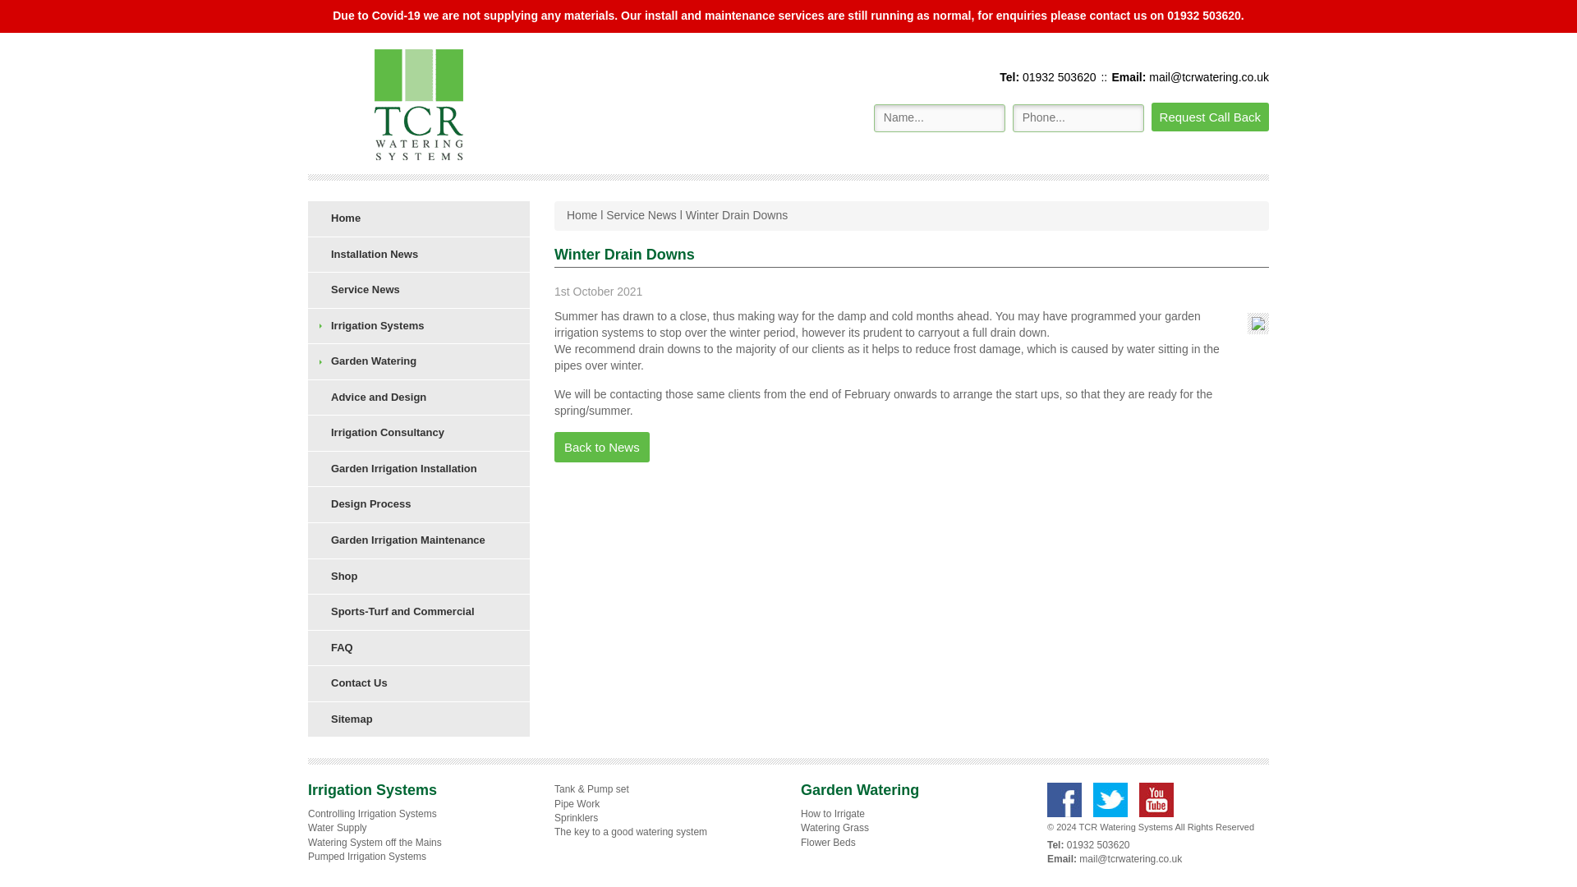 This screenshot has width=1577, height=887. Describe the element at coordinates (375, 842) in the screenshot. I see `Watering System off the Mains` at that location.